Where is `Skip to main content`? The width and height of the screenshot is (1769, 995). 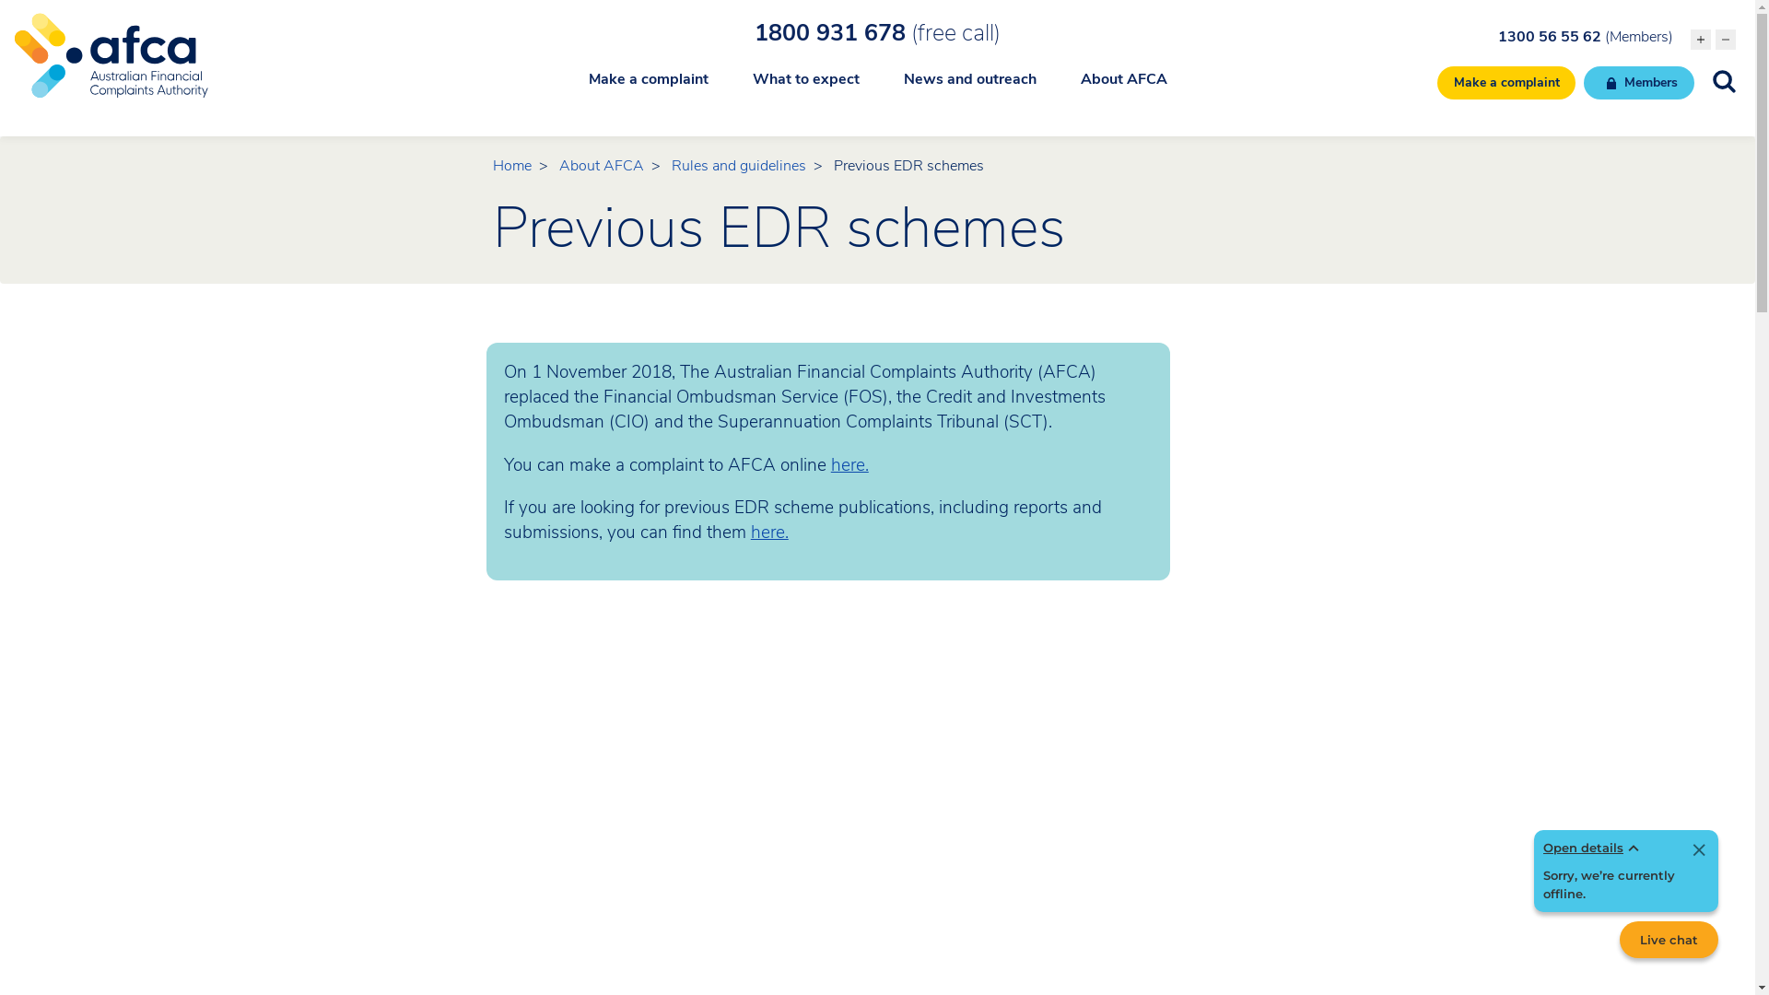 Skip to main content is located at coordinates (877, 2).